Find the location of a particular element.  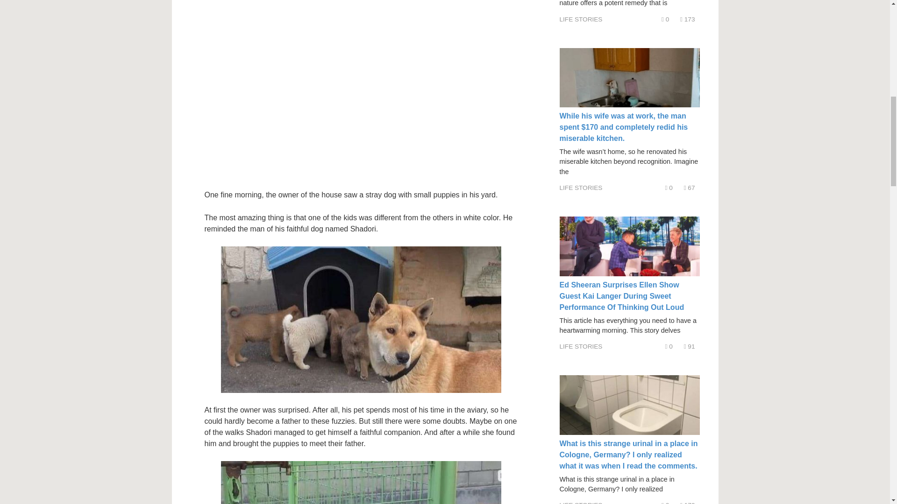

LIFE STORIES is located at coordinates (581, 19).